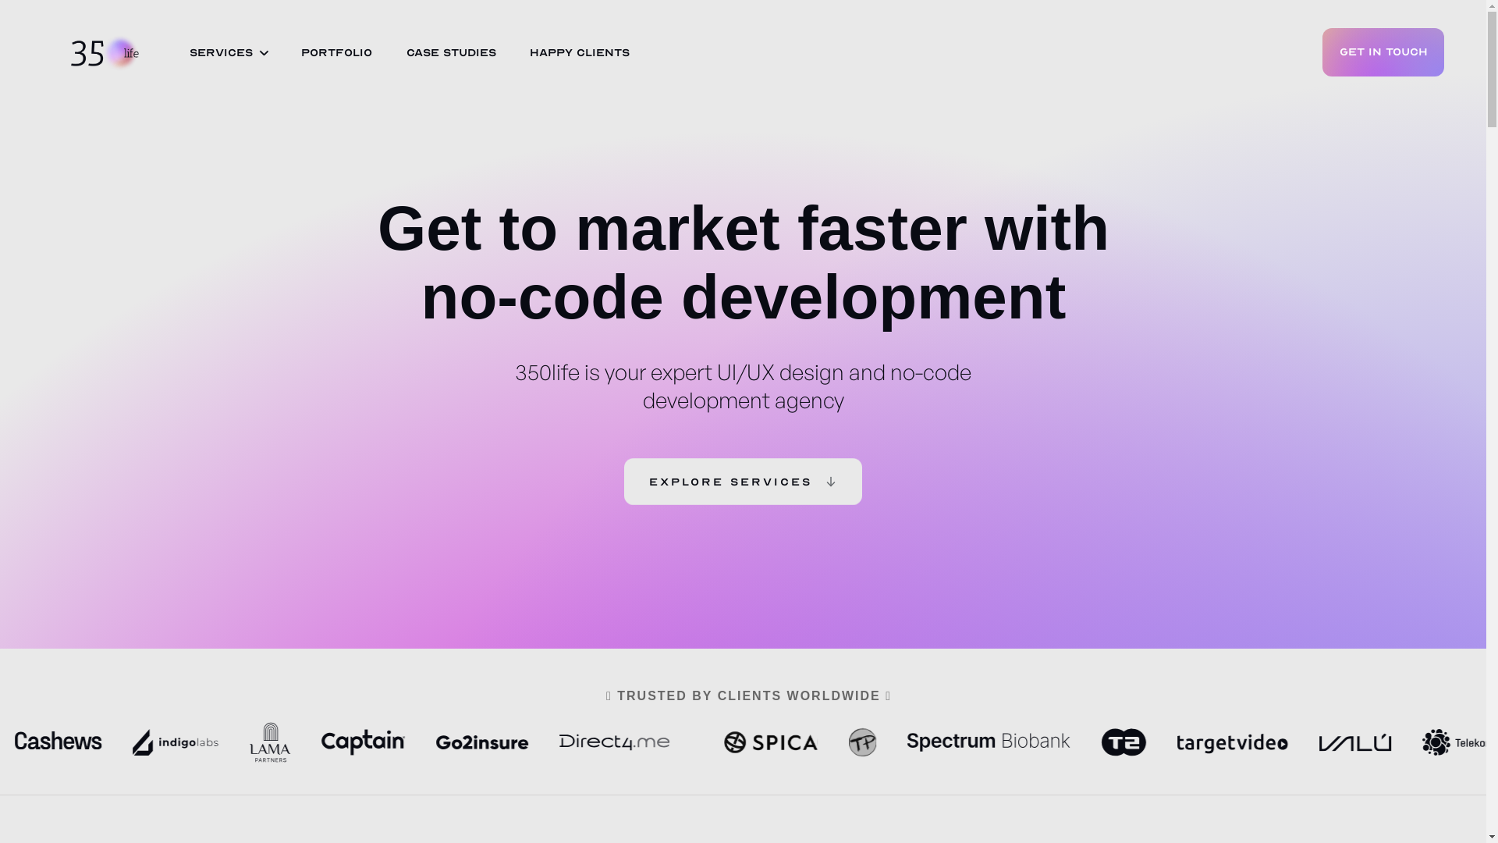 This screenshot has width=1498, height=843. Describe the element at coordinates (337, 53) in the screenshot. I see `Portfolio` at that location.